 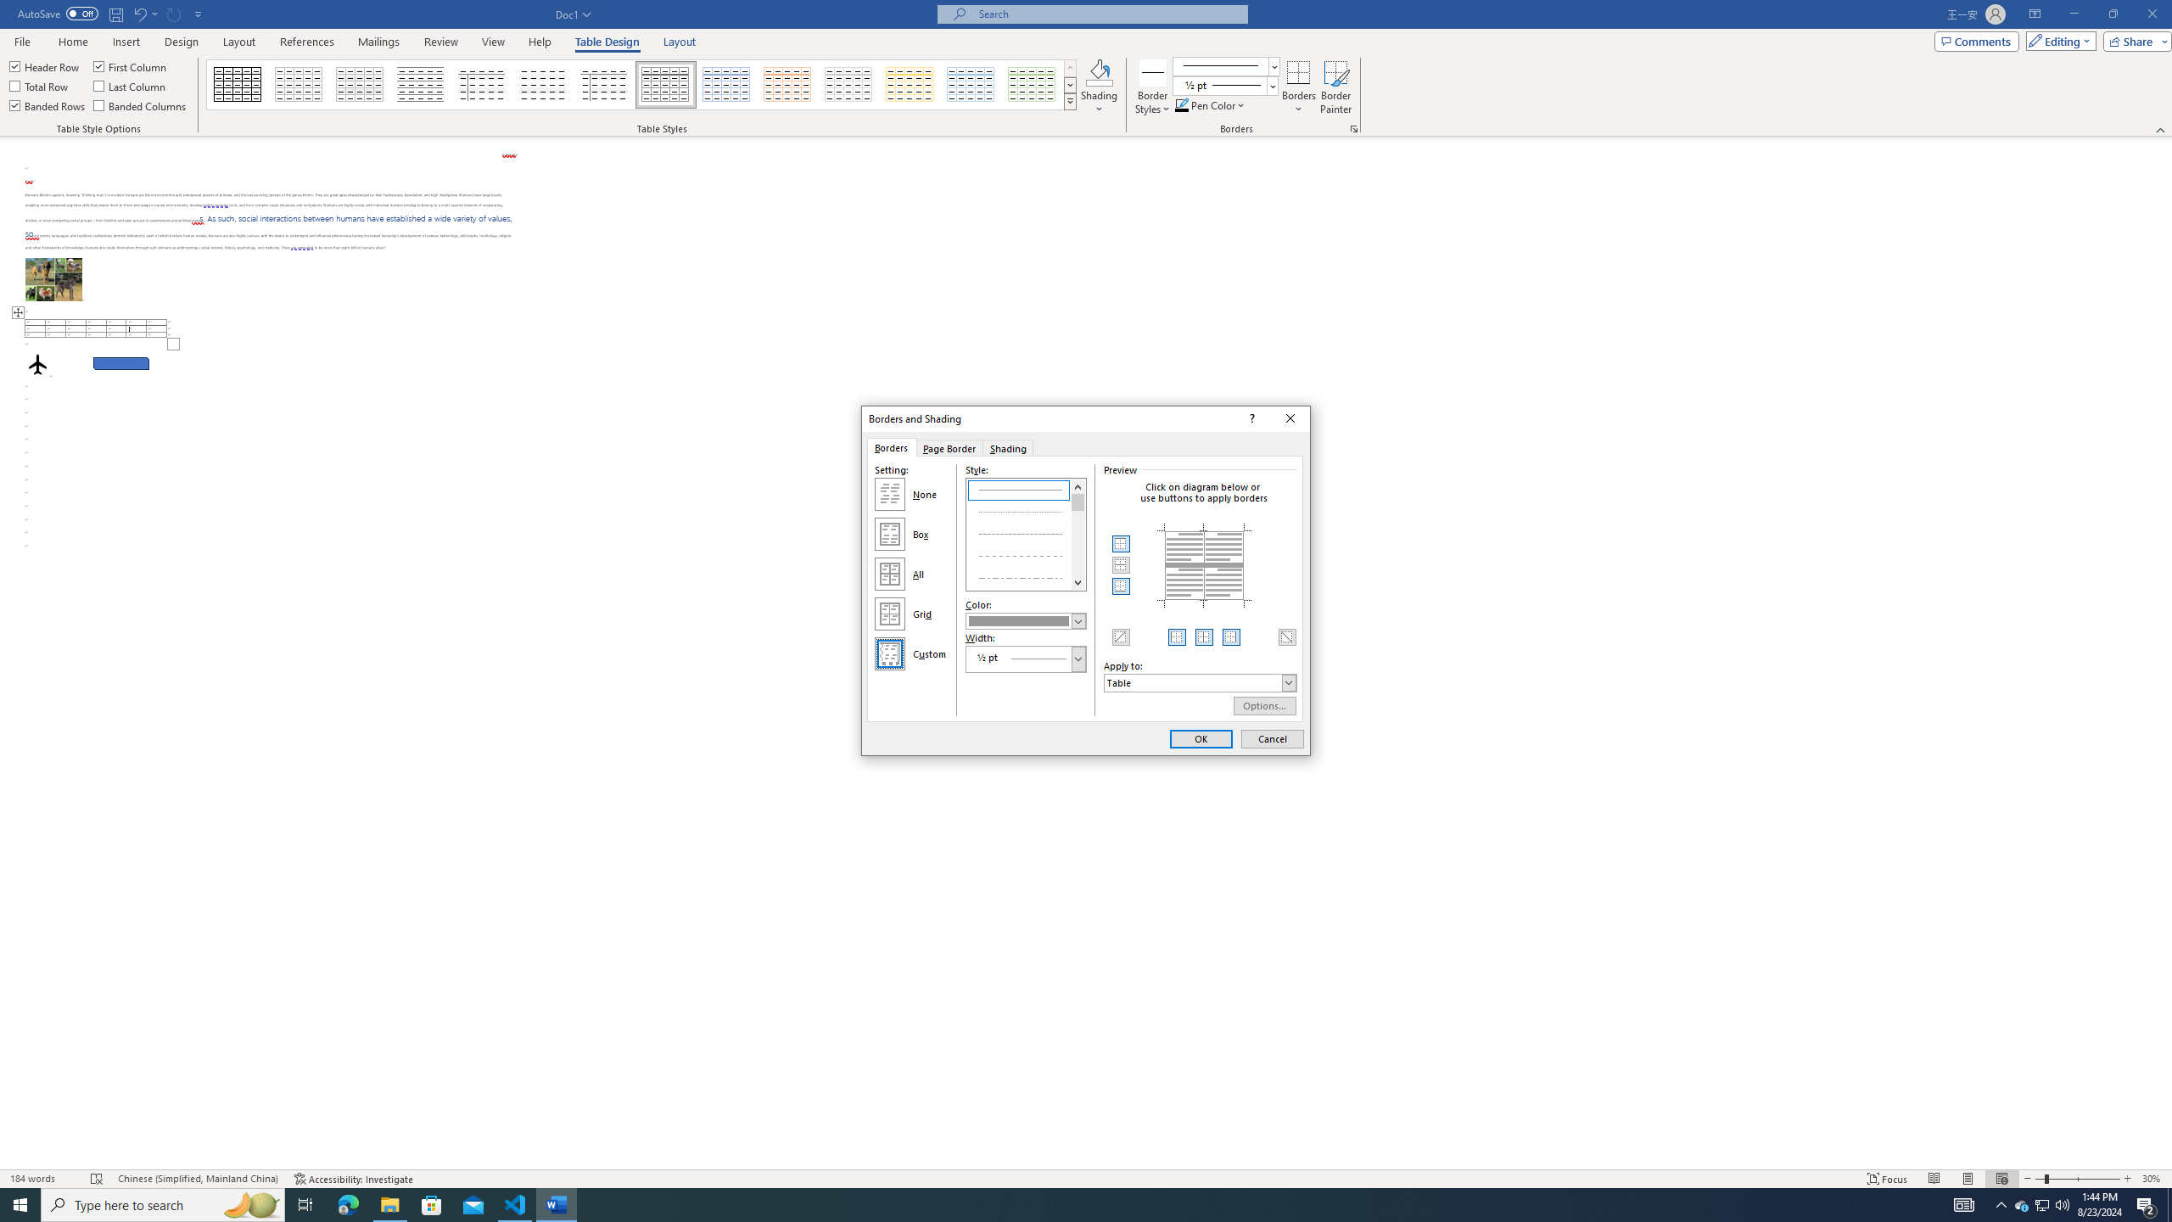 I want to click on Dash dot, so click(x=1027, y=576).